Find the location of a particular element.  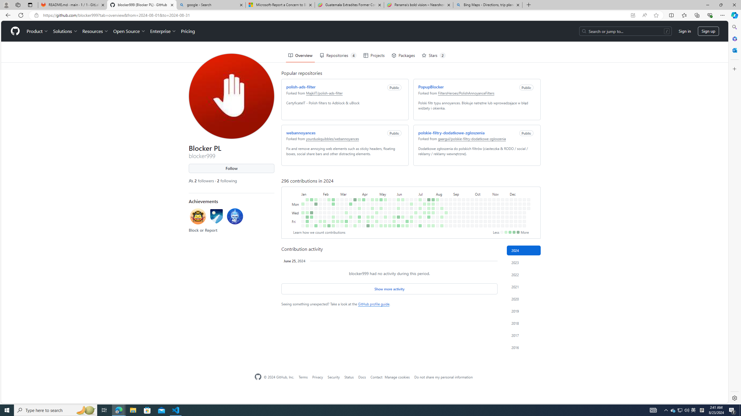

Contact is located at coordinates (376, 377).